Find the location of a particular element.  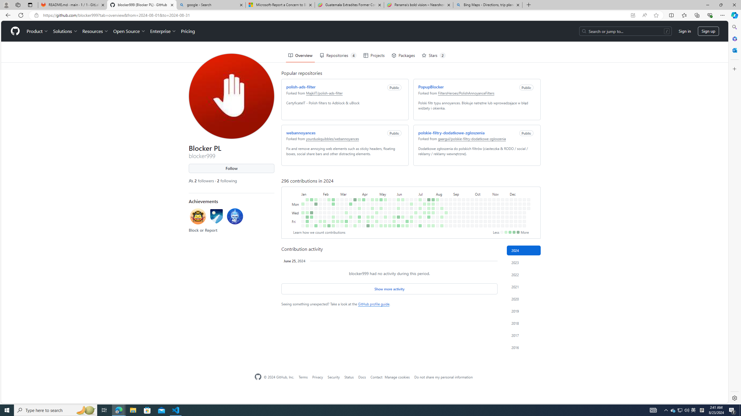

Contact is located at coordinates (376, 377).